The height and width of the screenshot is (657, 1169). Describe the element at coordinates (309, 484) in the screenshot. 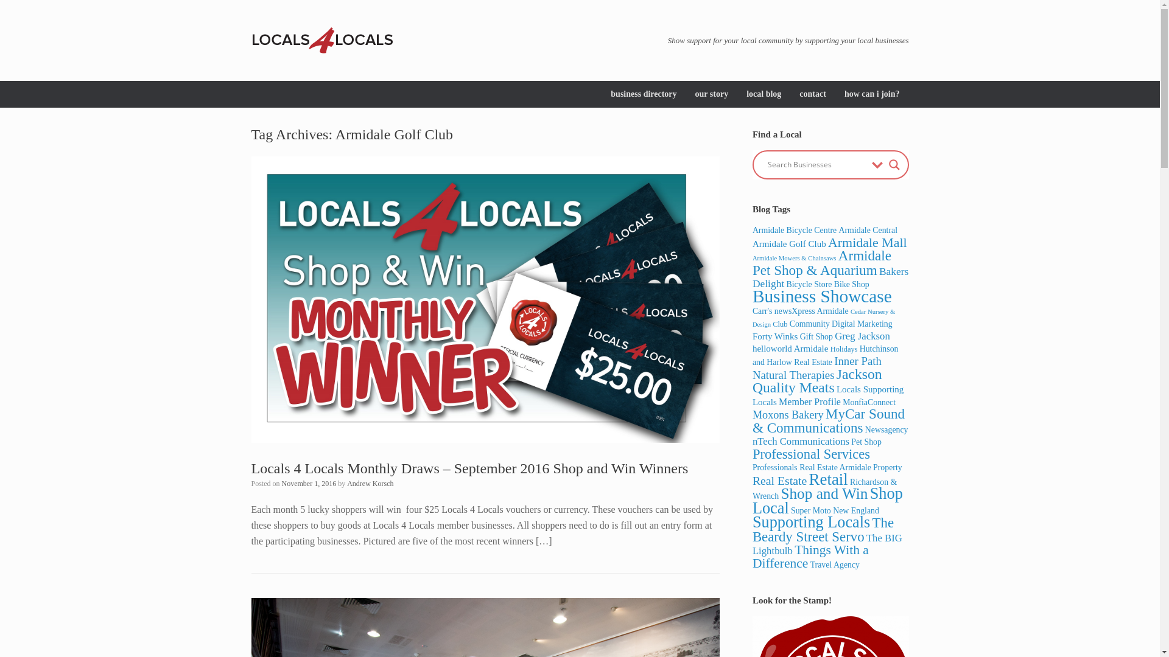

I see `November 1, 2016` at that location.